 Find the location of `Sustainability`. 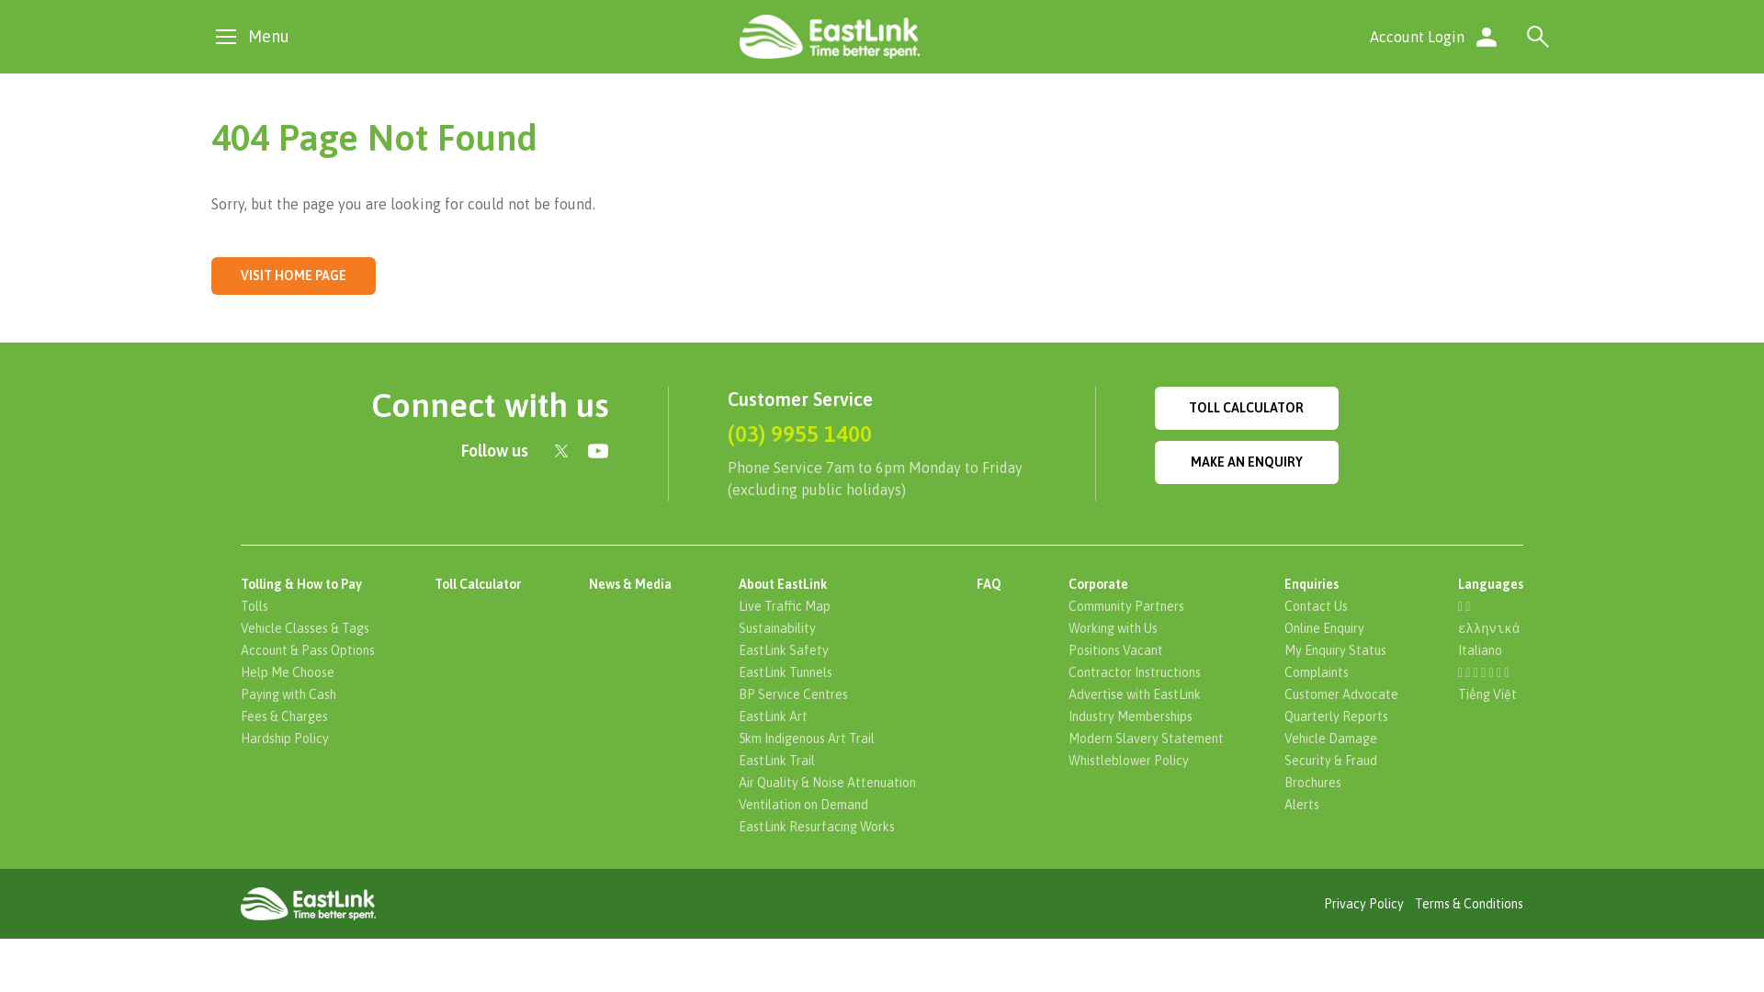

Sustainability is located at coordinates (785, 628).